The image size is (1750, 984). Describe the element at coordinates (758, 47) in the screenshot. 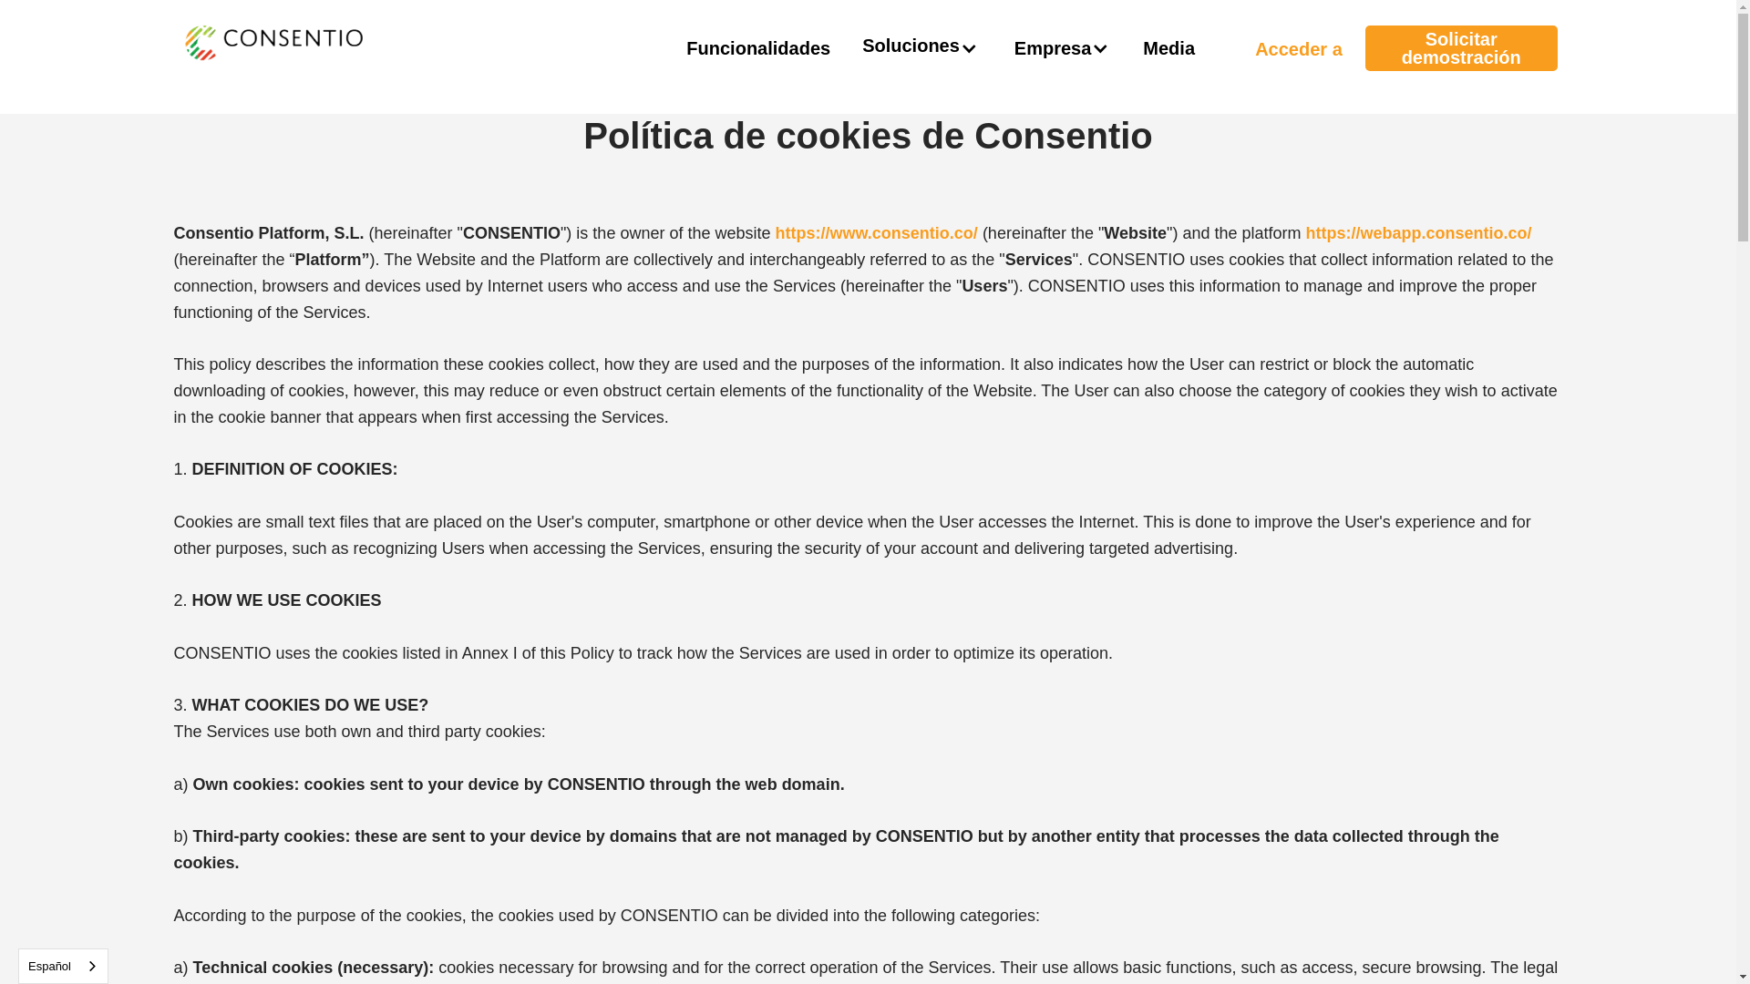

I see `Funcionalidades` at that location.